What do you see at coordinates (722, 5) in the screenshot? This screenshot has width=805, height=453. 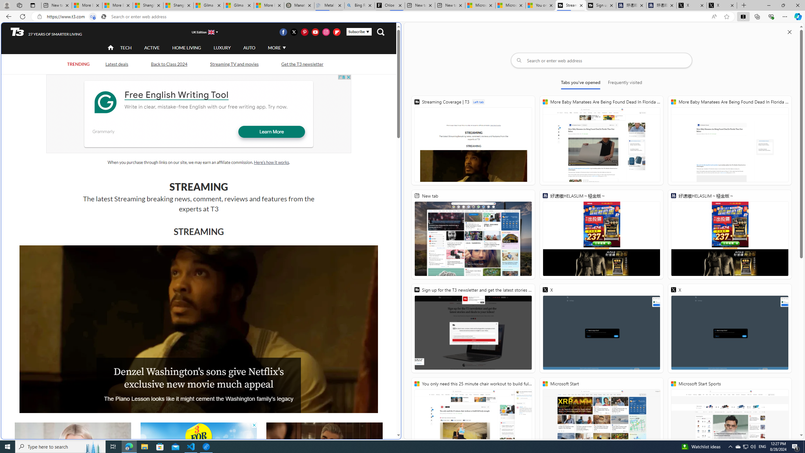 I see `X` at bounding box center [722, 5].